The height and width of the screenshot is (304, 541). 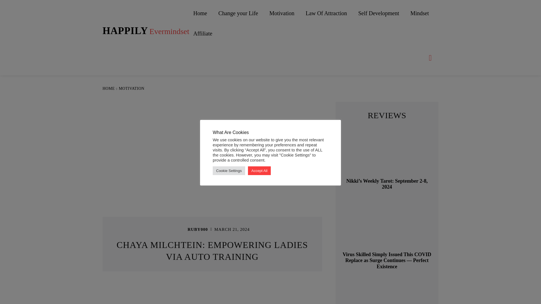 What do you see at coordinates (282, 13) in the screenshot?
I see `Motivation` at bounding box center [282, 13].